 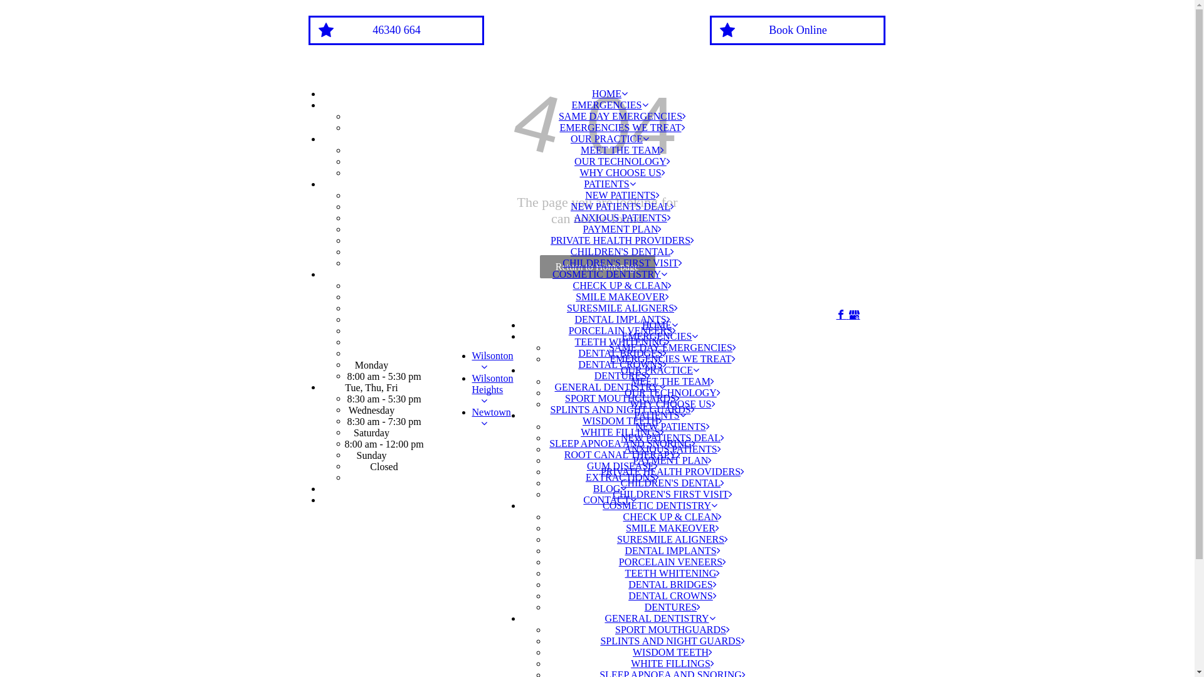 What do you see at coordinates (660, 325) in the screenshot?
I see `HOME` at bounding box center [660, 325].